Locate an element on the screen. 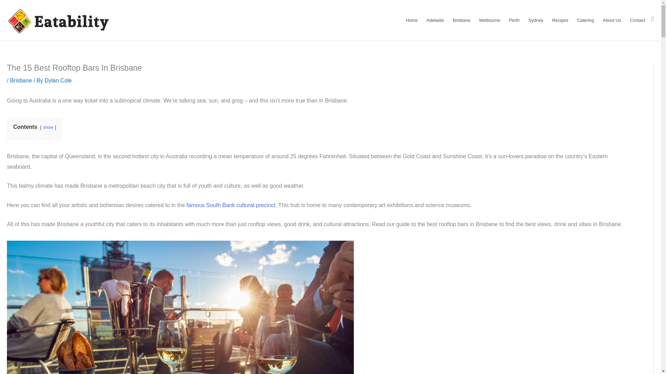  show is located at coordinates (48, 127).